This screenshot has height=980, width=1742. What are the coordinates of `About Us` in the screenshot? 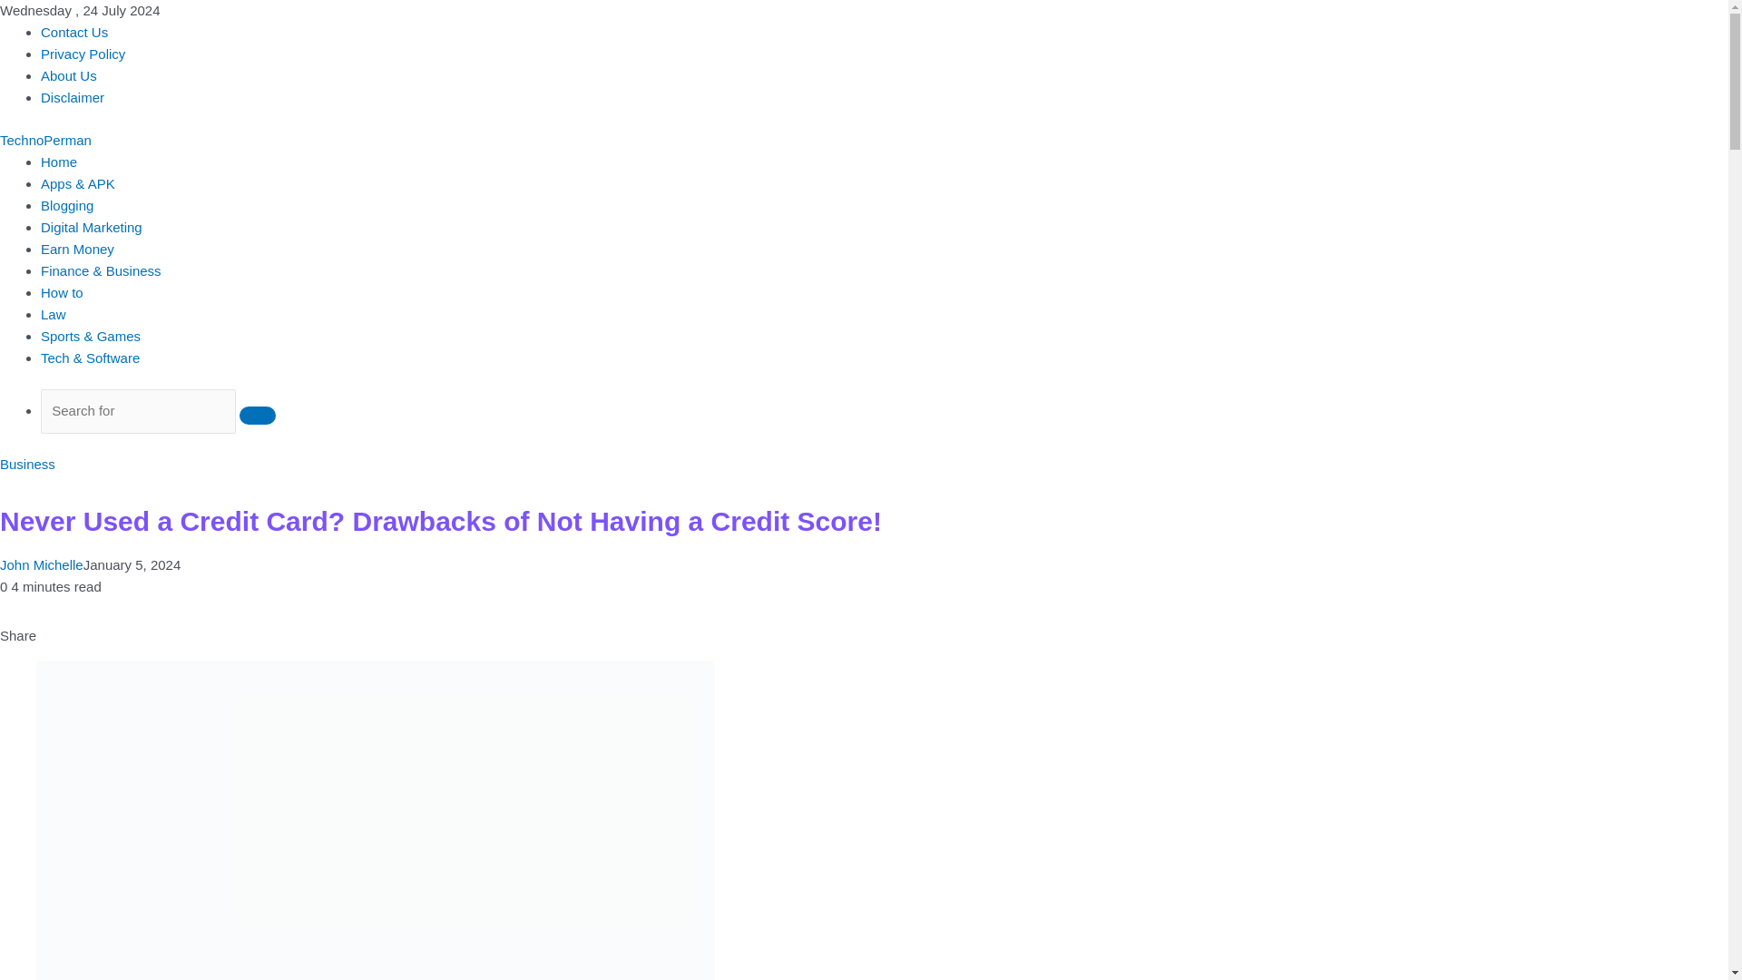 It's located at (69, 74).